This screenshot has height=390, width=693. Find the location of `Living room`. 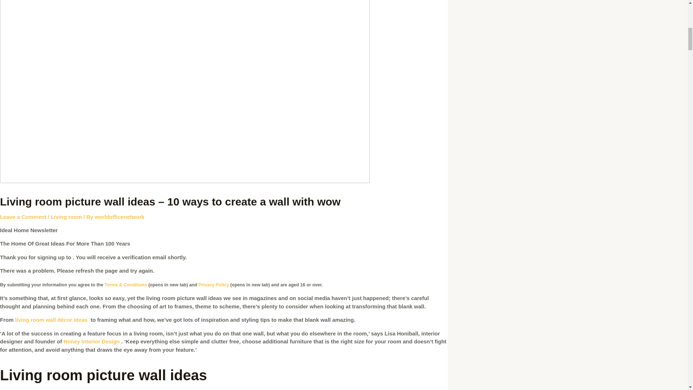

Living room is located at coordinates (66, 217).